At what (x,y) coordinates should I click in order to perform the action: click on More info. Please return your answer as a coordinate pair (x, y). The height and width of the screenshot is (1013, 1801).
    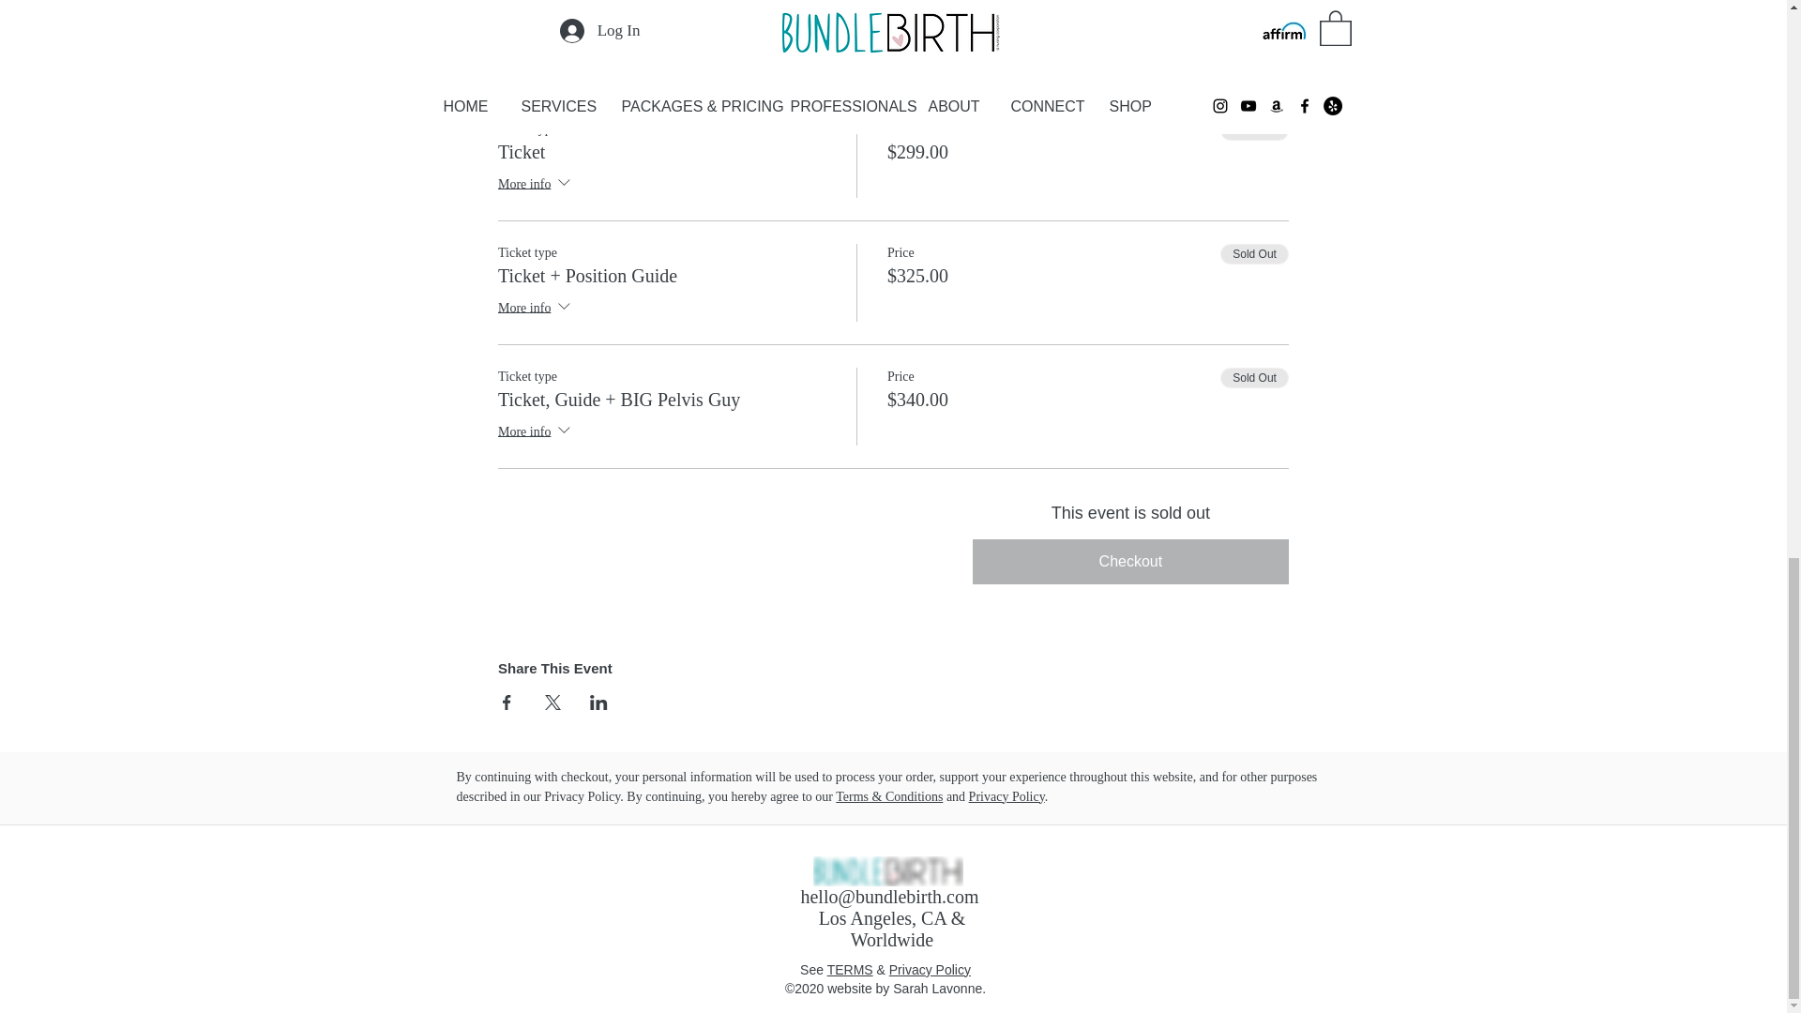
    Looking at the image, I should click on (537, 310).